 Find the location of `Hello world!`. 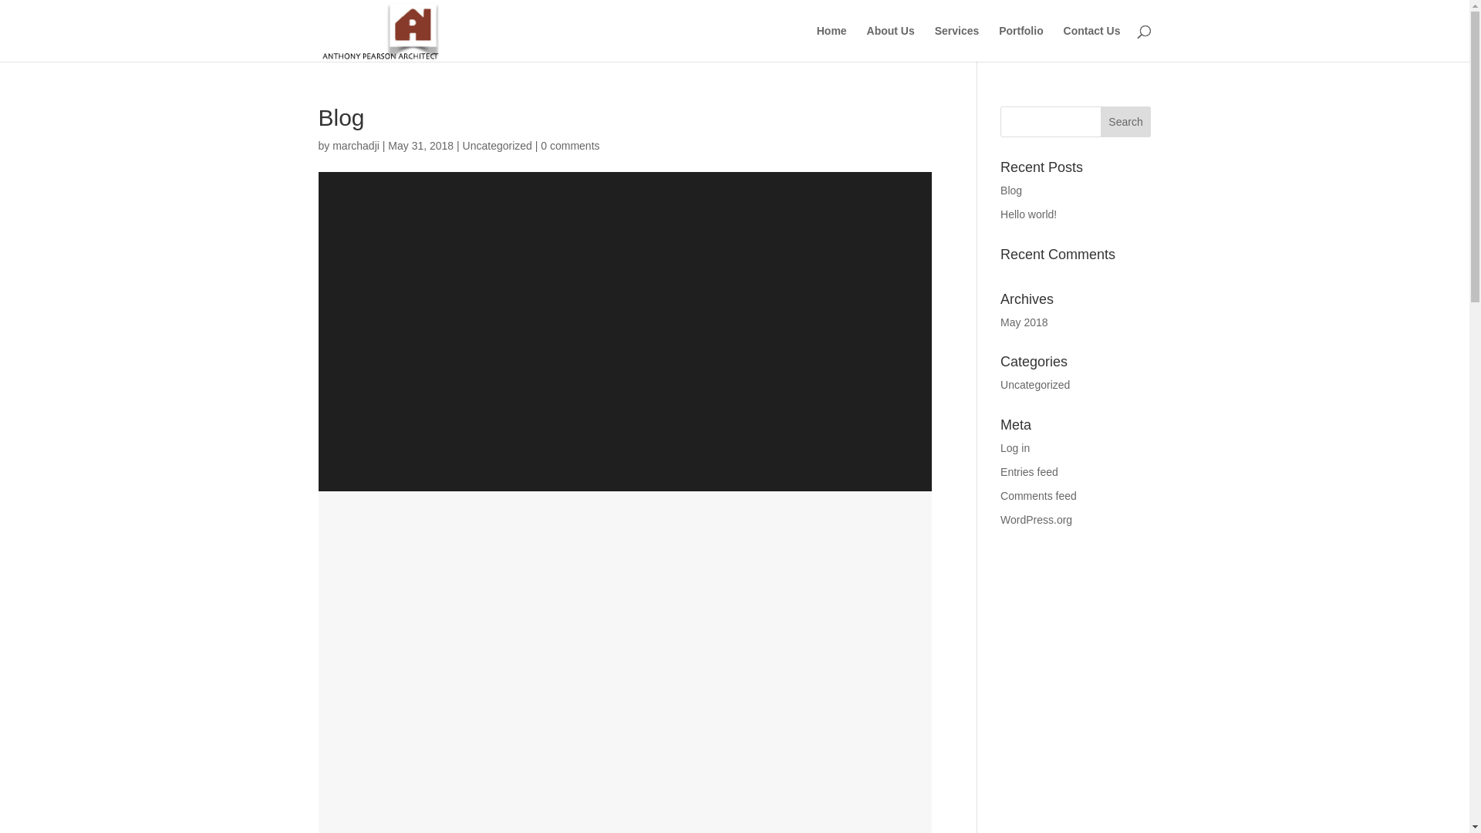

Hello world! is located at coordinates (1029, 214).